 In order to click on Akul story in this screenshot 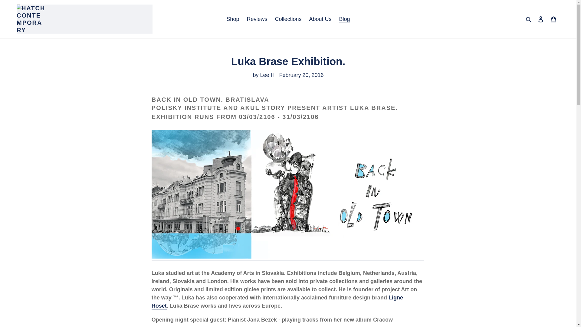, I will do `click(288, 257)`.